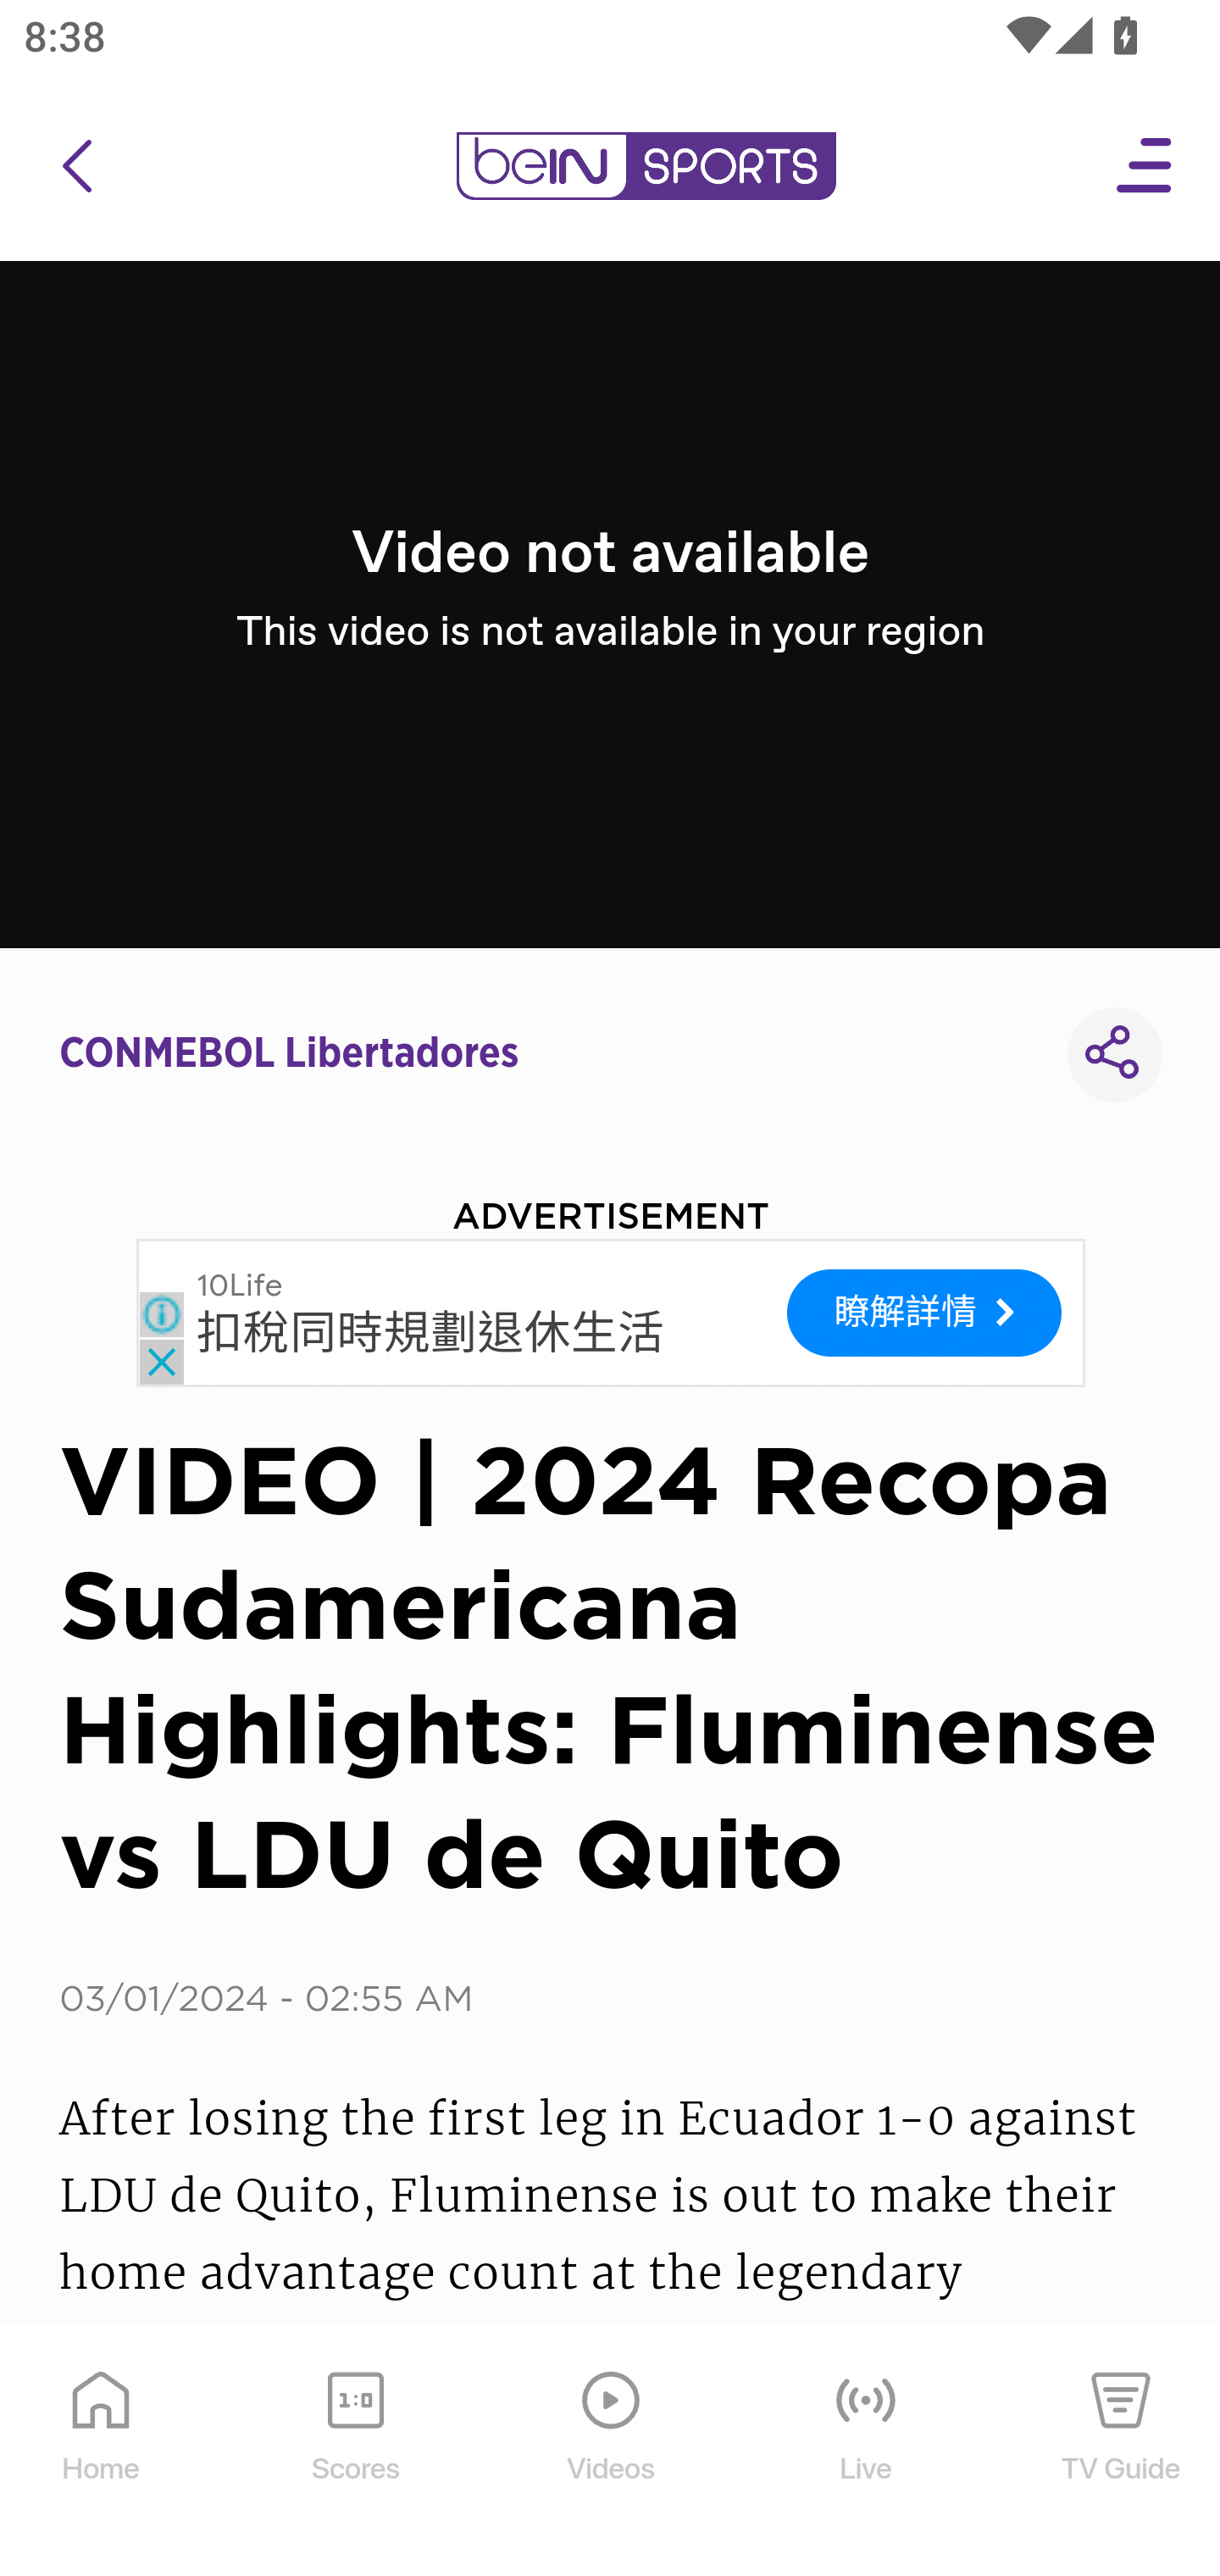 This screenshot has height=2576, width=1220. I want to click on Open Menu Icon, so click(1145, 166).